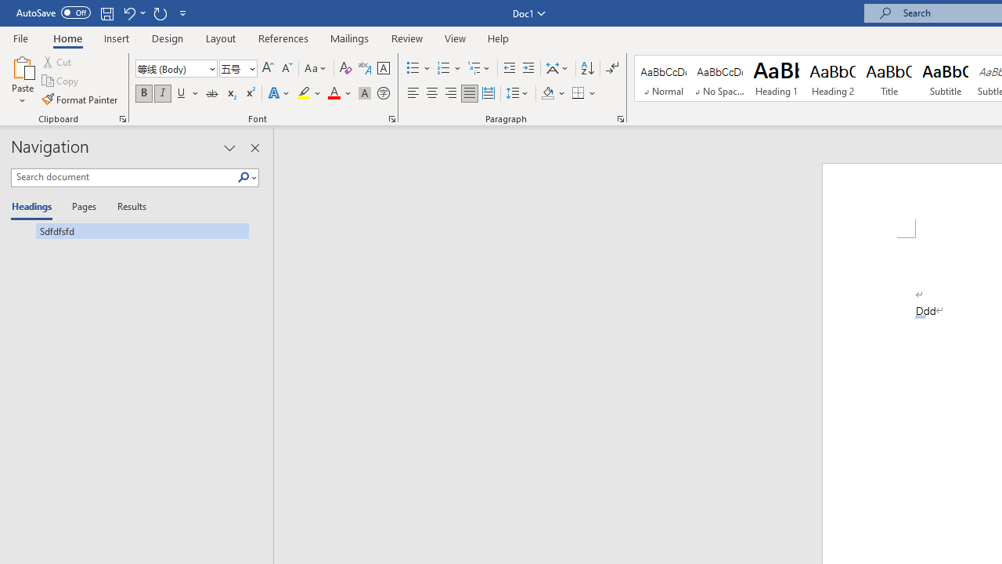 This screenshot has height=564, width=1002. What do you see at coordinates (488, 94) in the screenshot?
I see `Distributed` at bounding box center [488, 94].